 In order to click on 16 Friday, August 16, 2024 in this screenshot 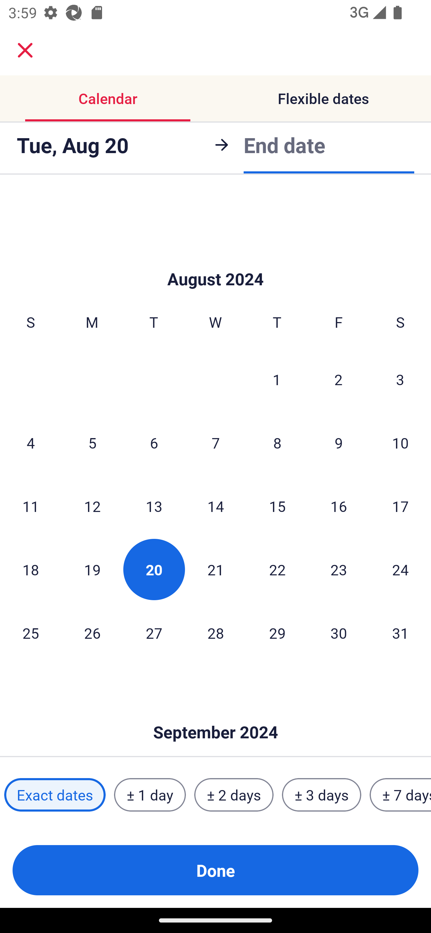, I will do `click(339, 506)`.